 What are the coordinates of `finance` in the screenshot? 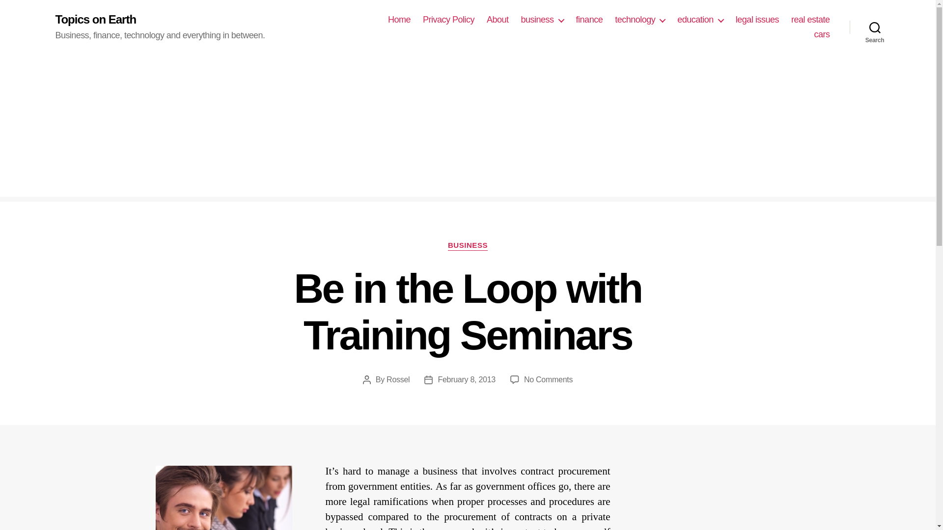 It's located at (589, 20).